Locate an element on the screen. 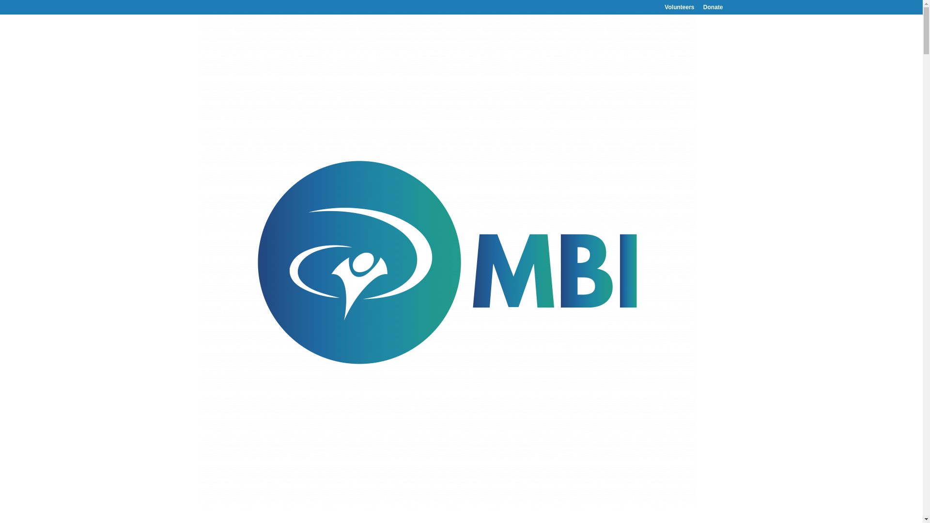 This screenshot has width=930, height=523. Uncategorized is located at coordinates (314, 467).